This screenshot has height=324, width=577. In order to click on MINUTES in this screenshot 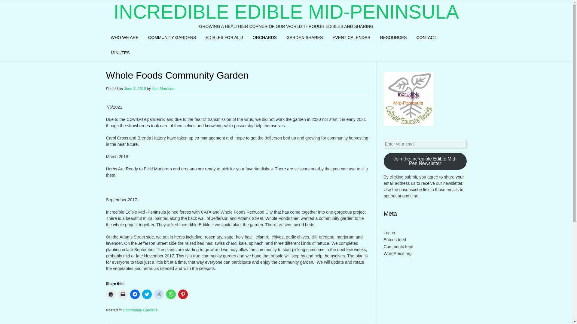, I will do `click(120, 54)`.